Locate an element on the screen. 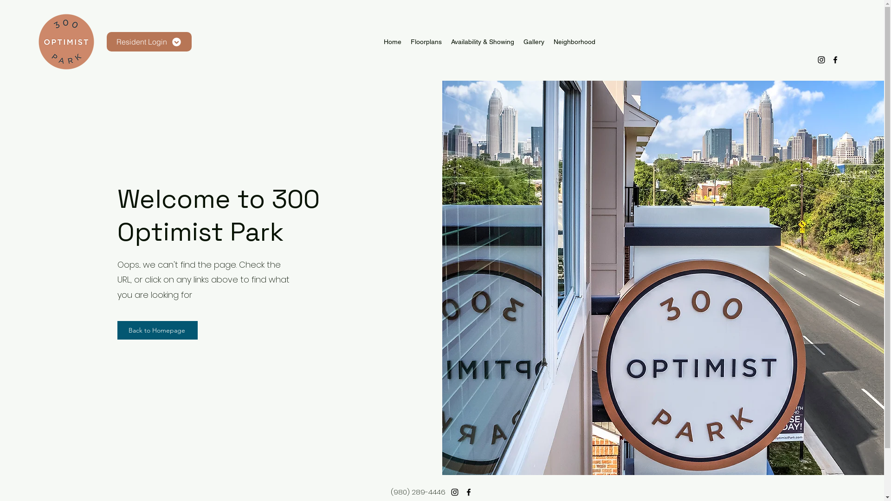  Home is located at coordinates (392, 42).